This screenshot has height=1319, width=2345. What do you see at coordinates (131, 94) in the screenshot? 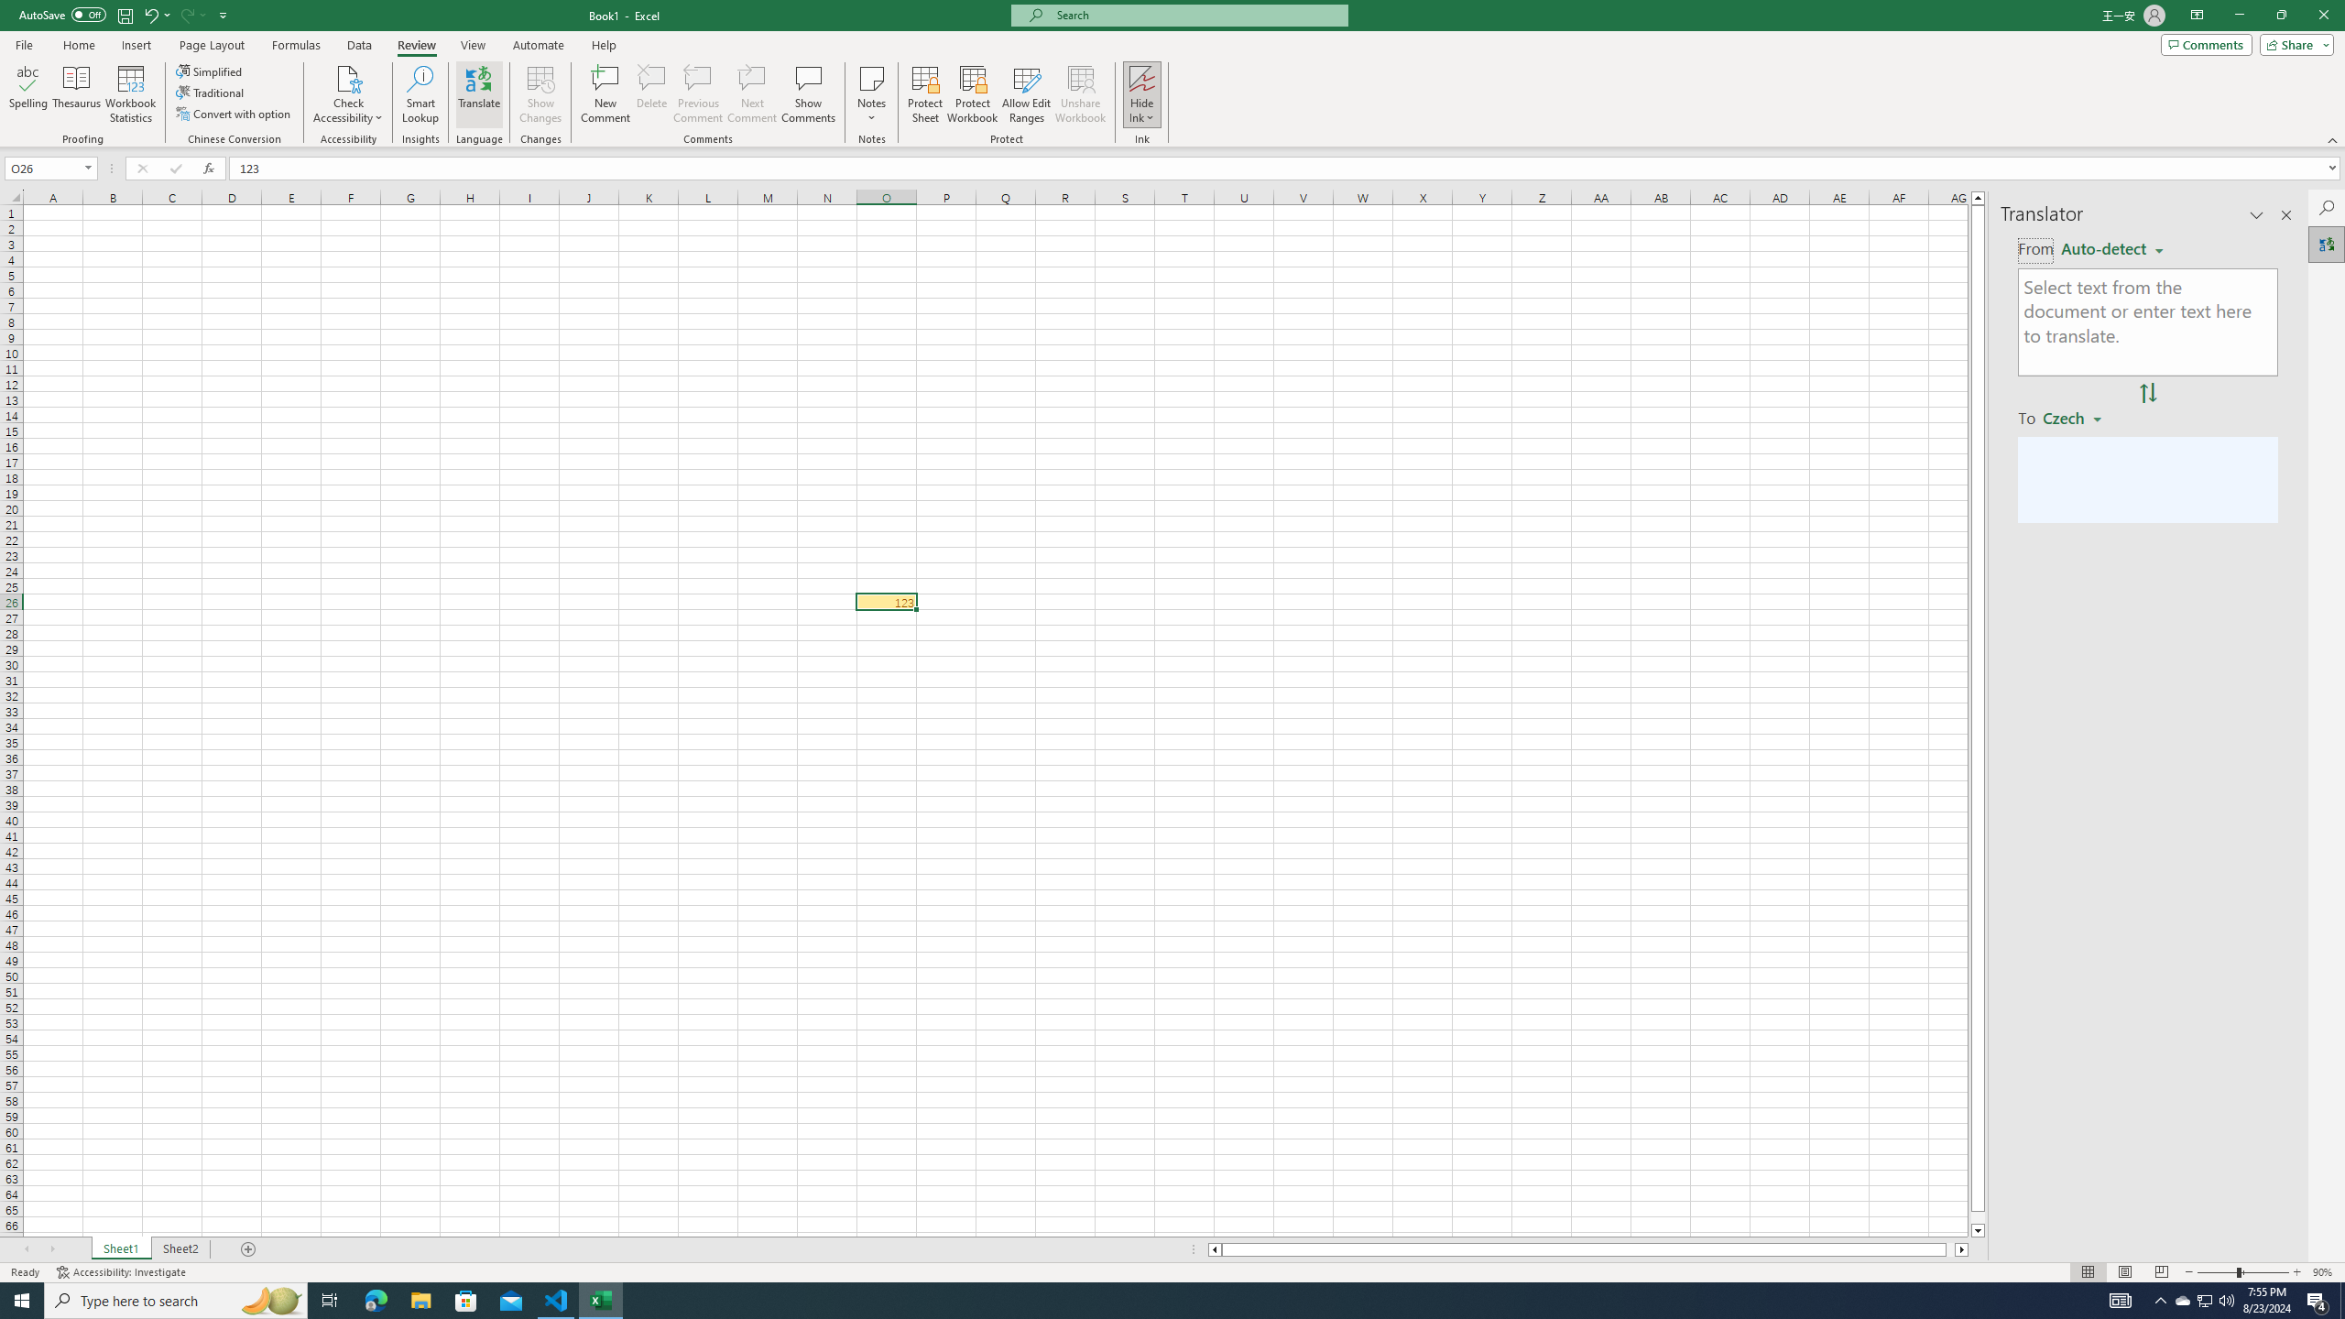
I see `Workbook Statistics` at bounding box center [131, 94].